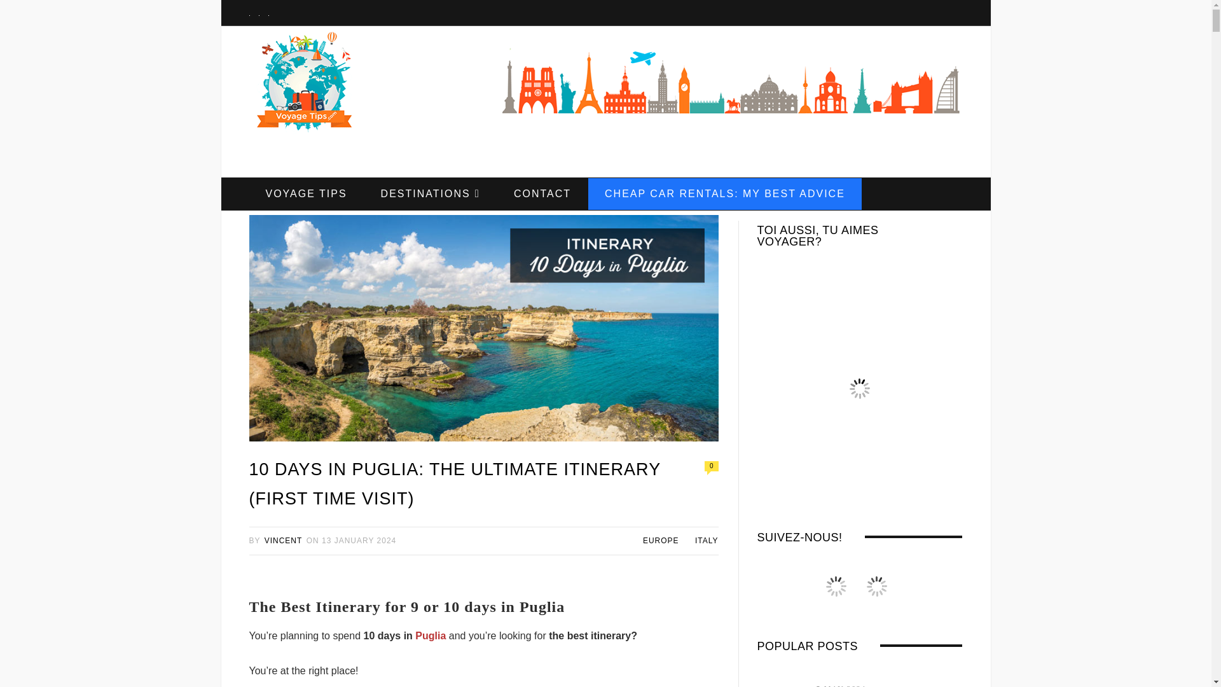  I want to click on EUROPE, so click(661, 541).